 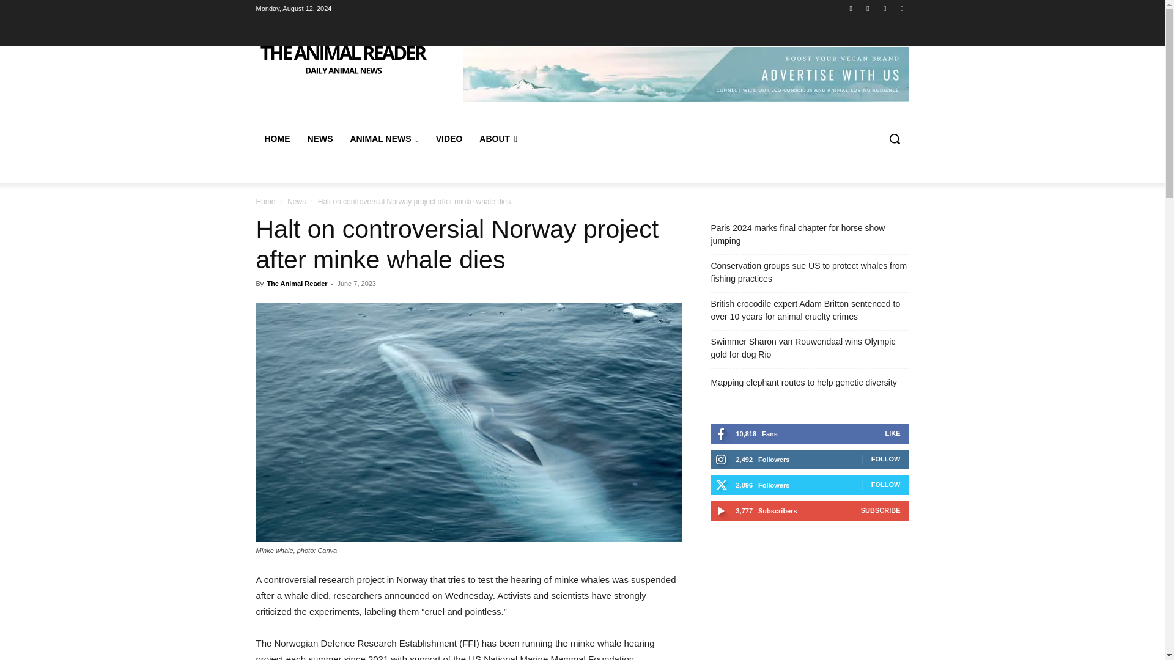 I want to click on VIDEO, so click(x=449, y=138).